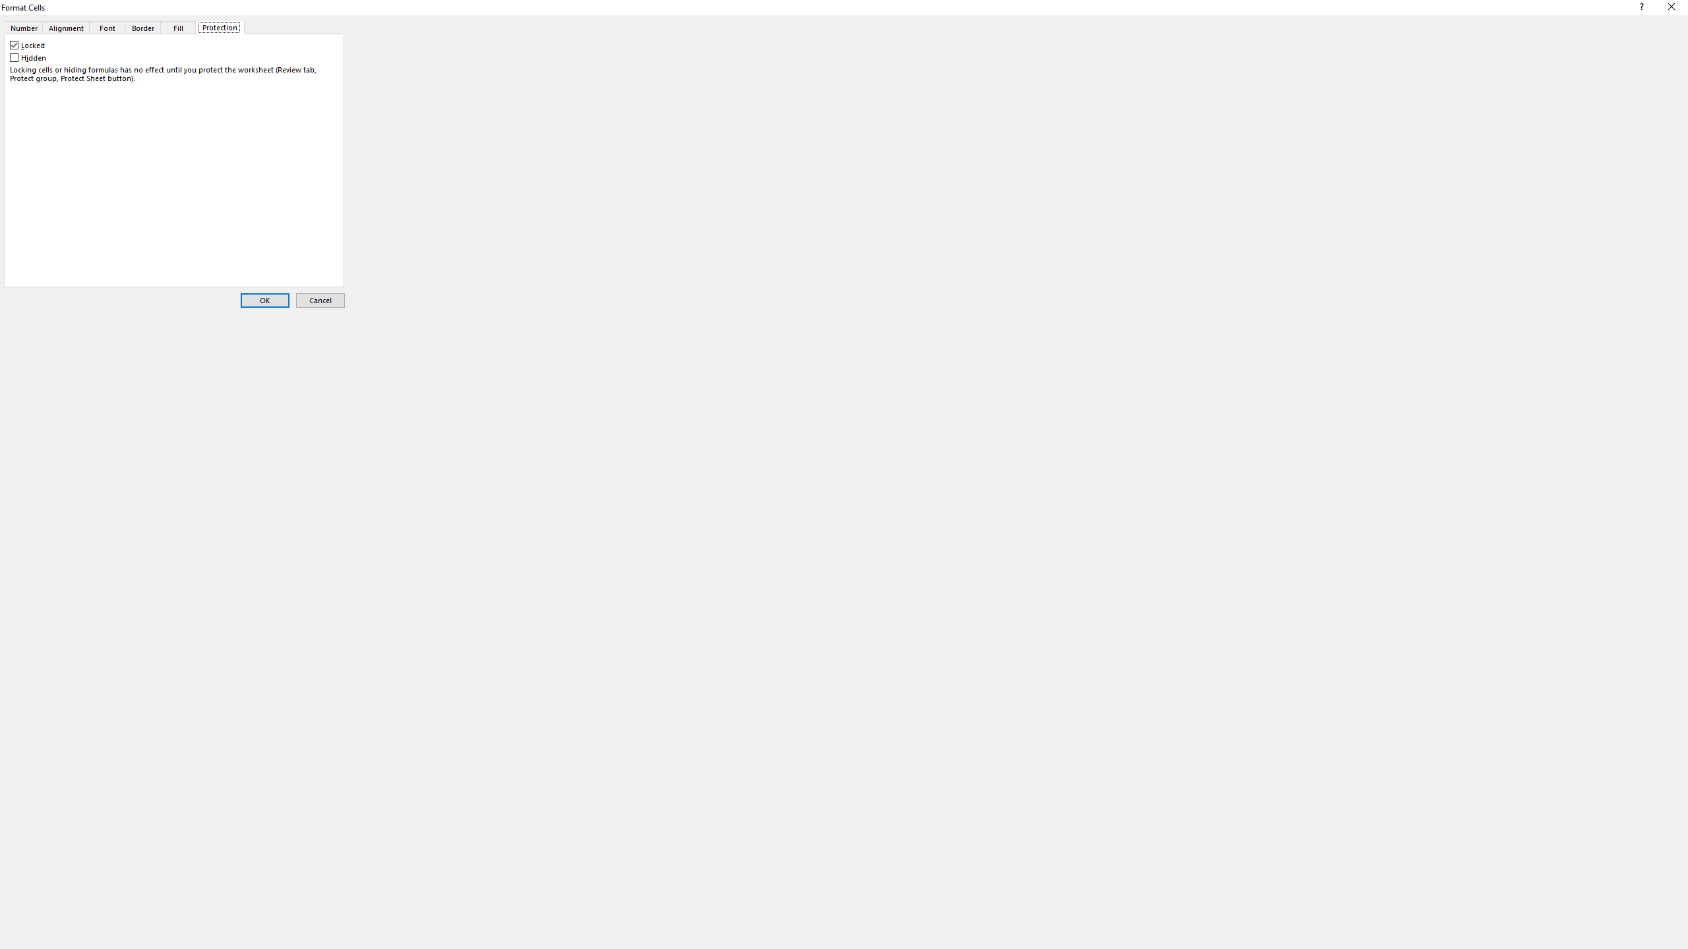 The height and width of the screenshot is (949, 1688). Describe the element at coordinates (219, 26) in the screenshot. I see `Protection` at that location.